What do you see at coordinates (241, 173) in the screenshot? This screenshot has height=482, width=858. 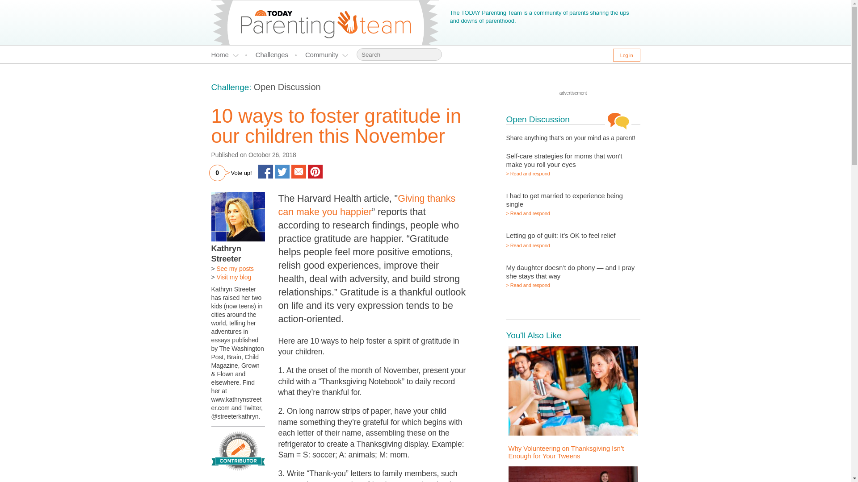 I see `Vote up!` at bounding box center [241, 173].